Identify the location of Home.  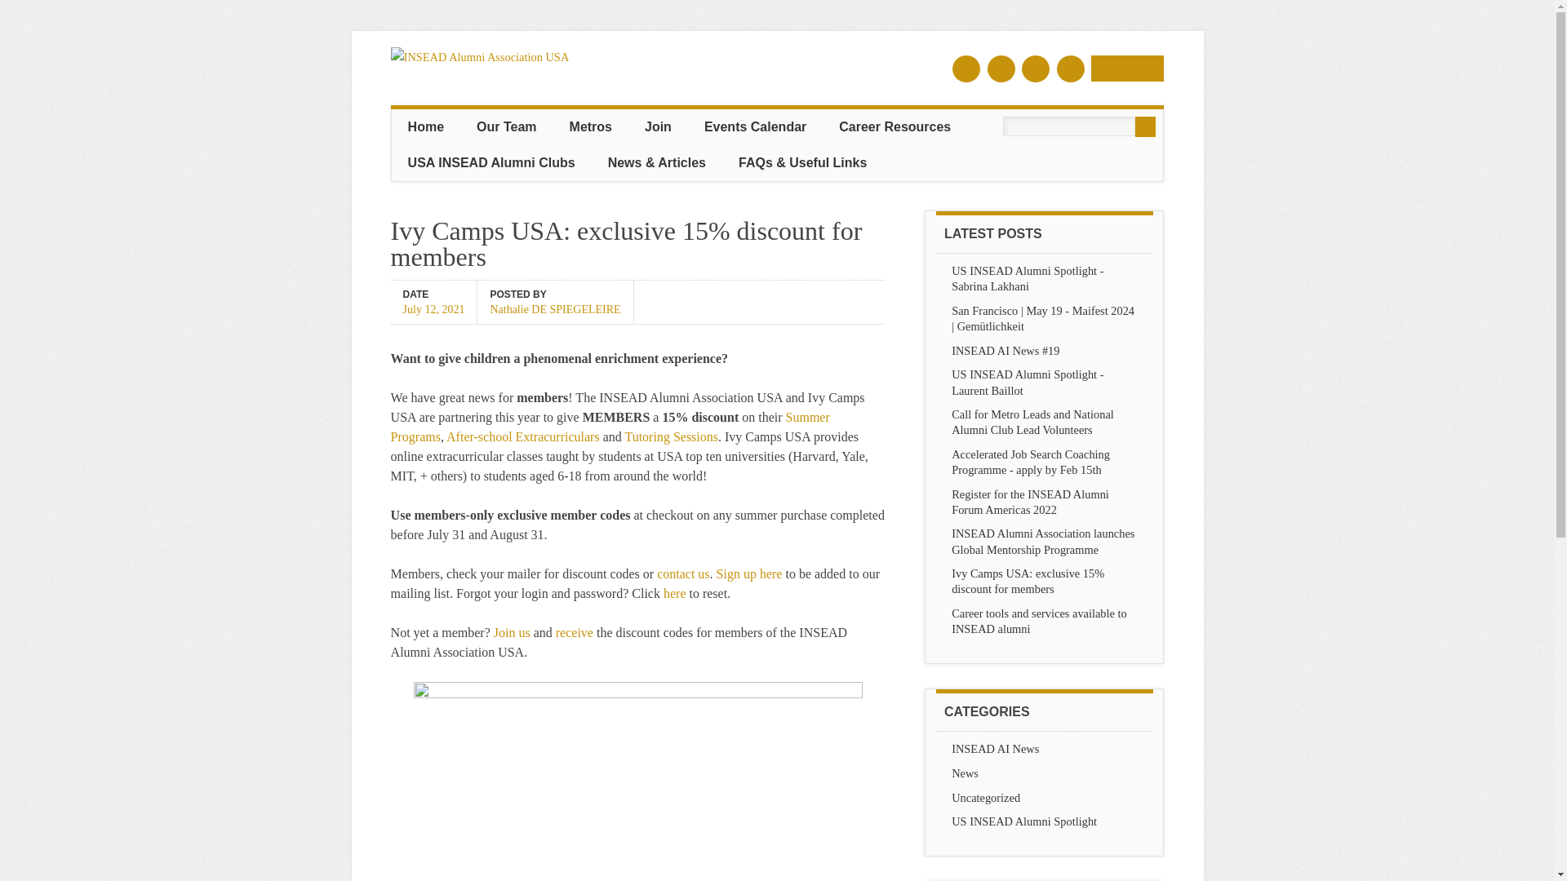
(426, 127).